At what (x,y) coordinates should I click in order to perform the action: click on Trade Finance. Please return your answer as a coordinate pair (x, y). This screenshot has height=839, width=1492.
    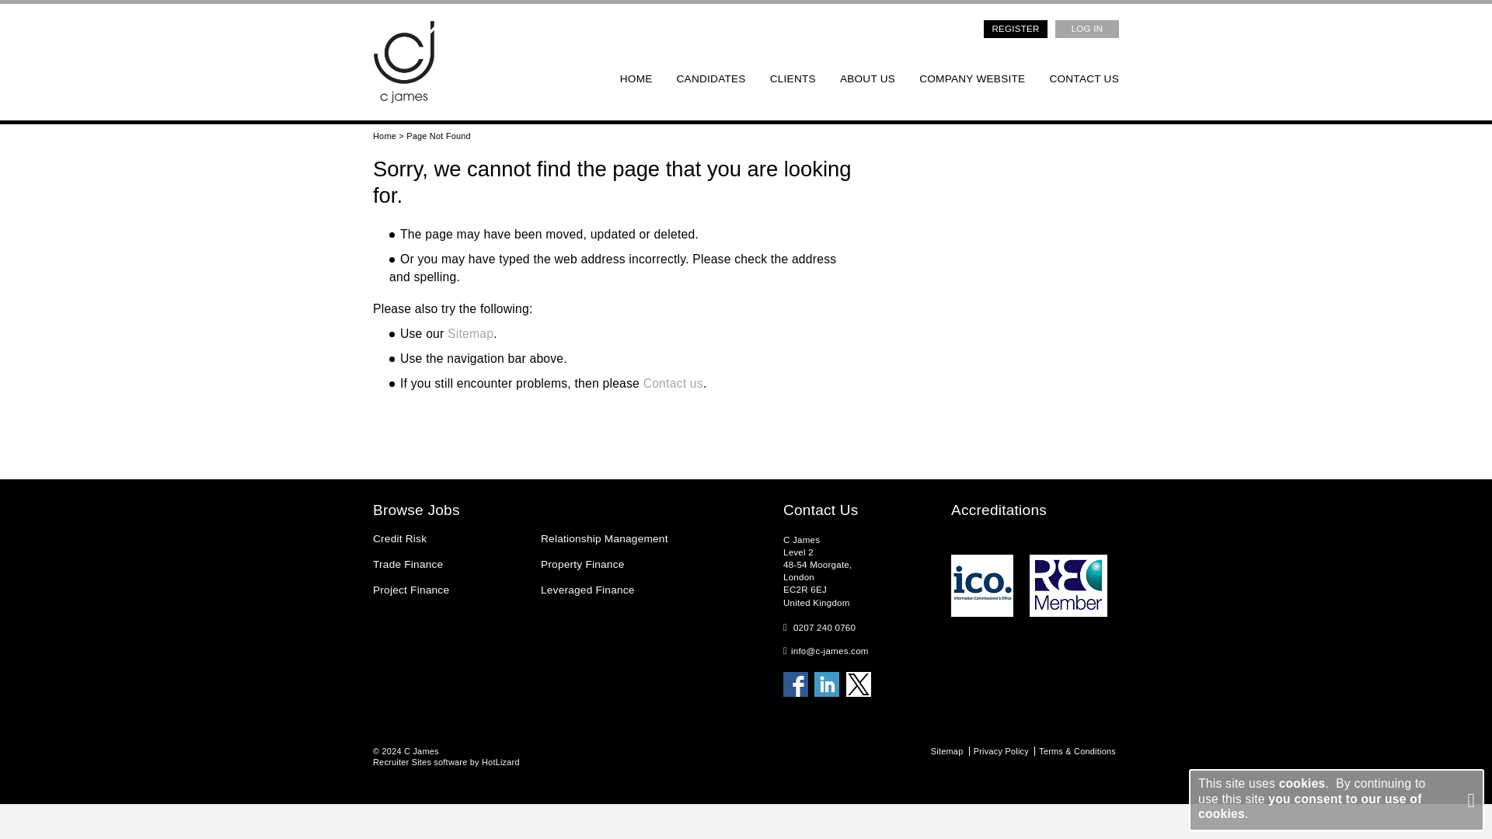
    Looking at the image, I should click on (452, 564).